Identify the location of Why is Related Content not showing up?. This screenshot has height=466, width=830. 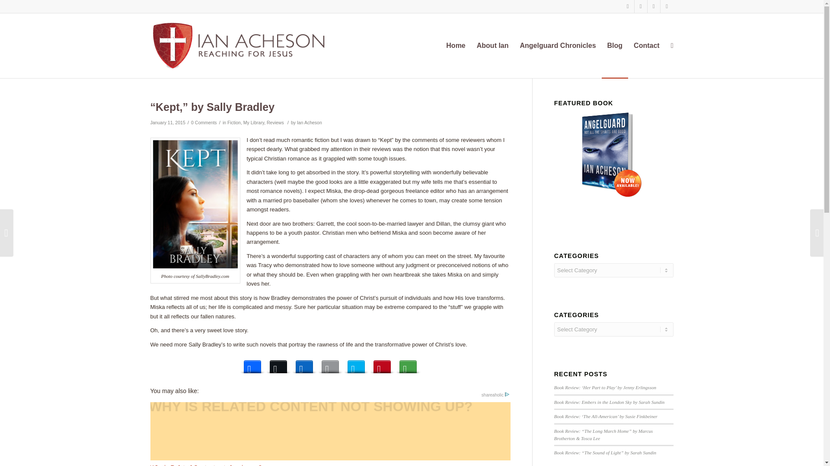
(330, 434).